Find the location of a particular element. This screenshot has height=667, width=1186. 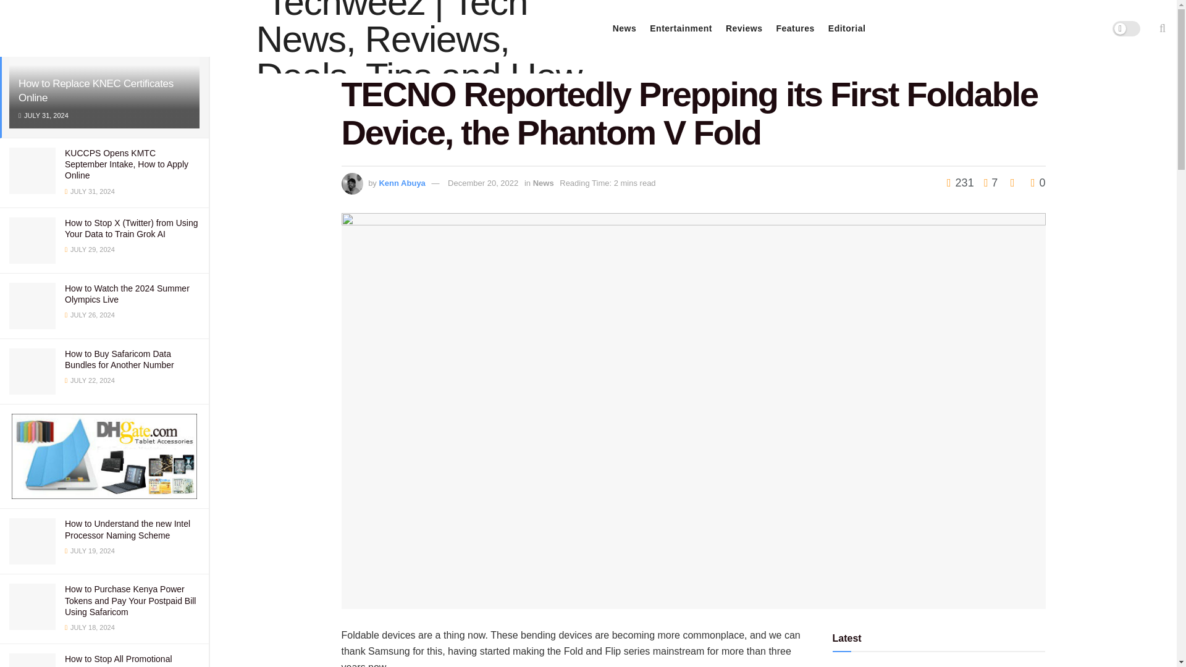

Reviews is located at coordinates (744, 28).